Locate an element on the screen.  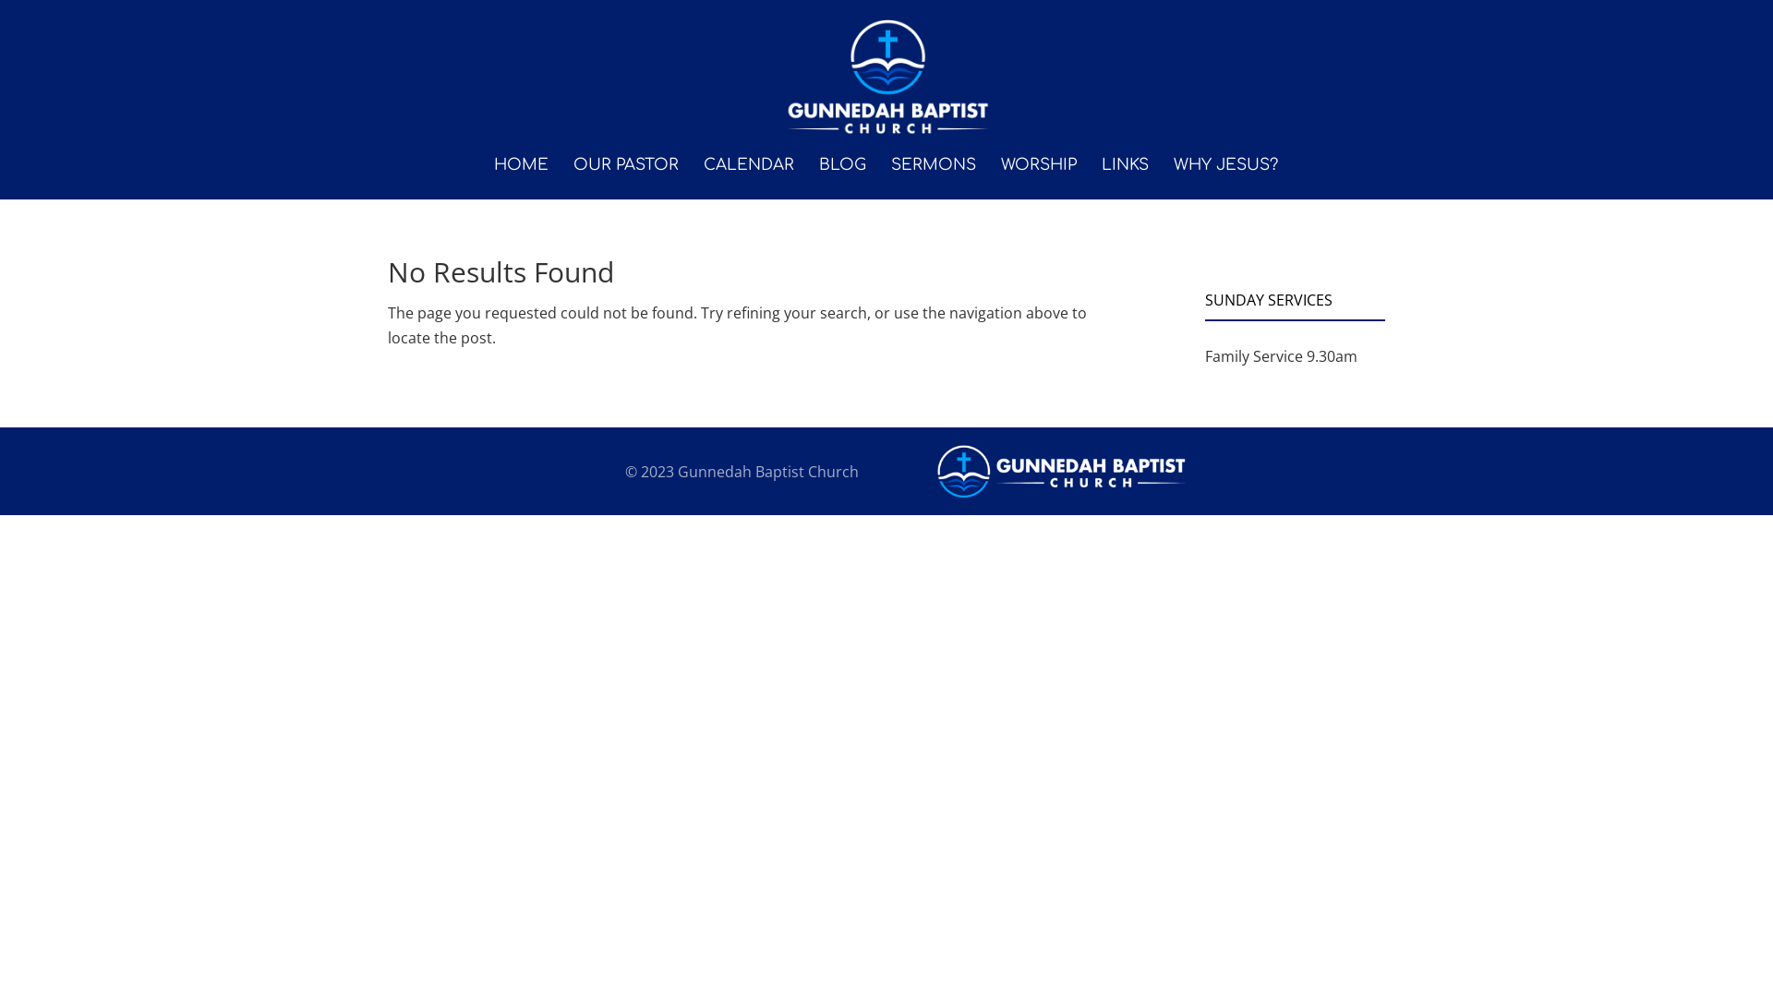
LINKS is located at coordinates (1125, 179).